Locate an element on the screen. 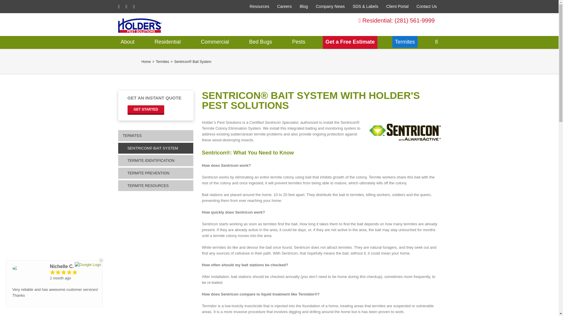  Residential is located at coordinates (168, 42).